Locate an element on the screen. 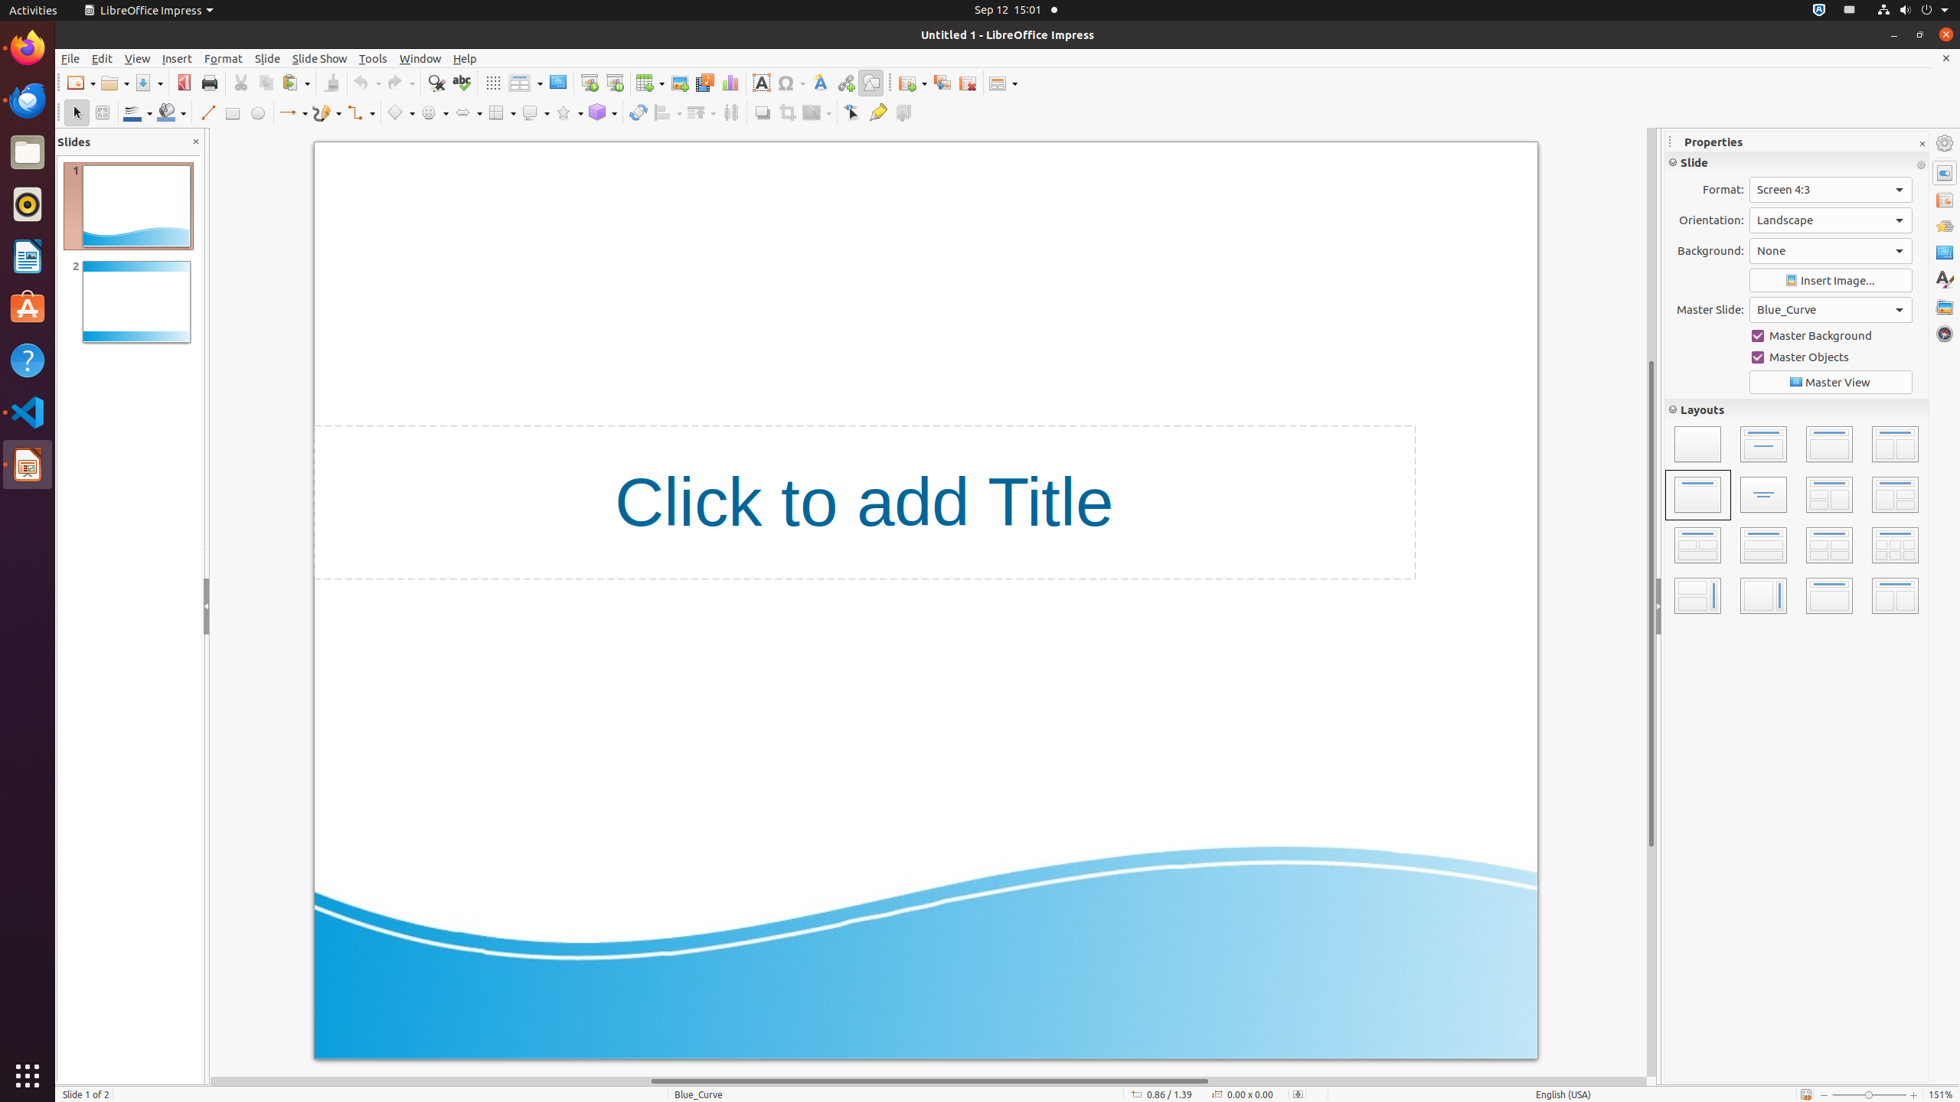 The image size is (1960, 1102). Move Up is located at coordinates (1914, 520).